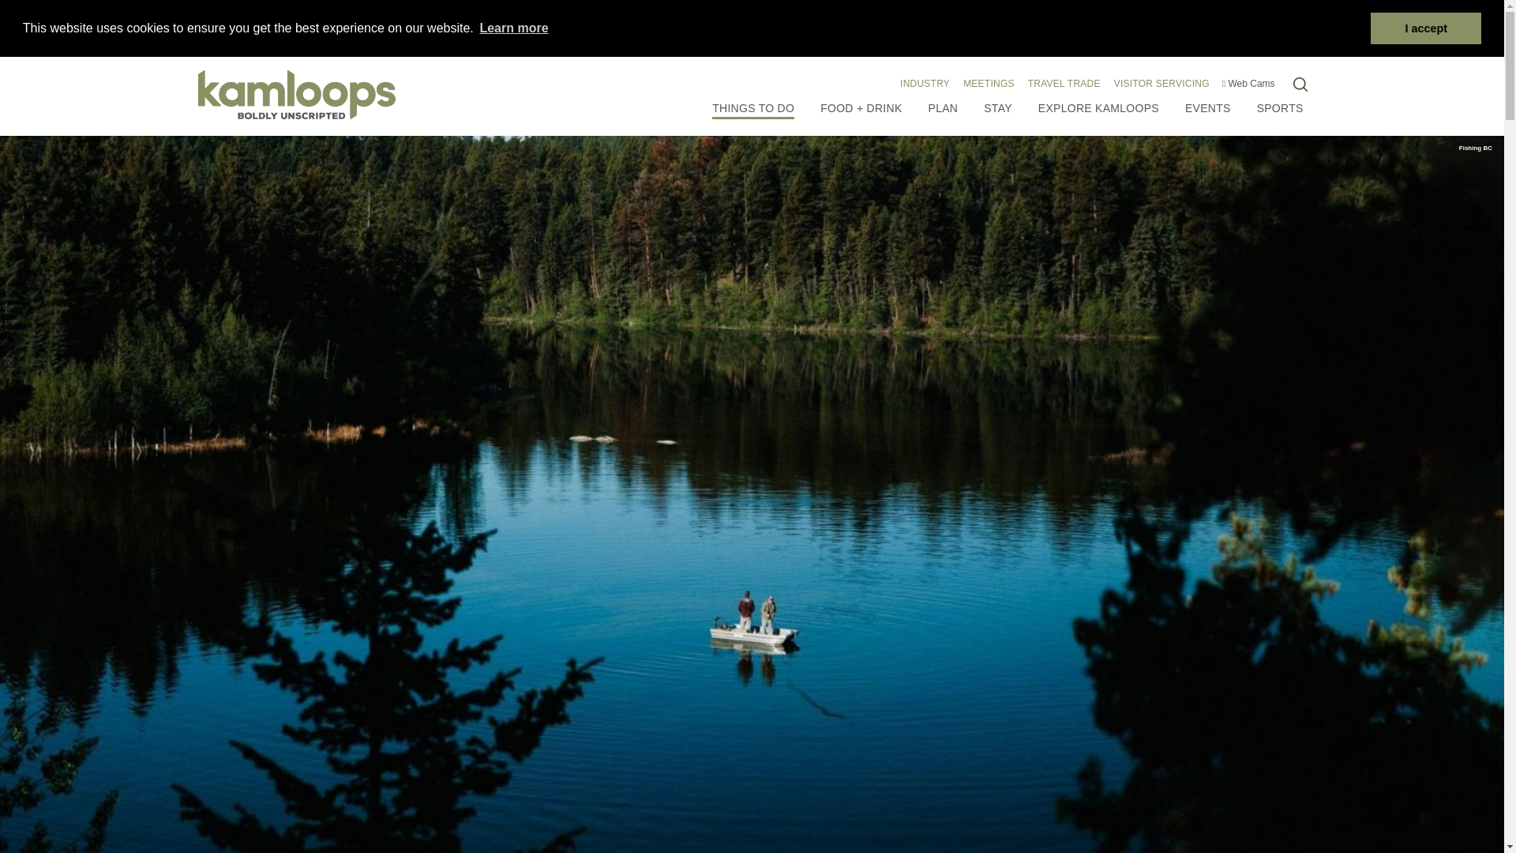 This screenshot has height=853, width=1516. Describe the element at coordinates (1064, 81) in the screenshot. I see `TRAVEL TRADE` at that location.